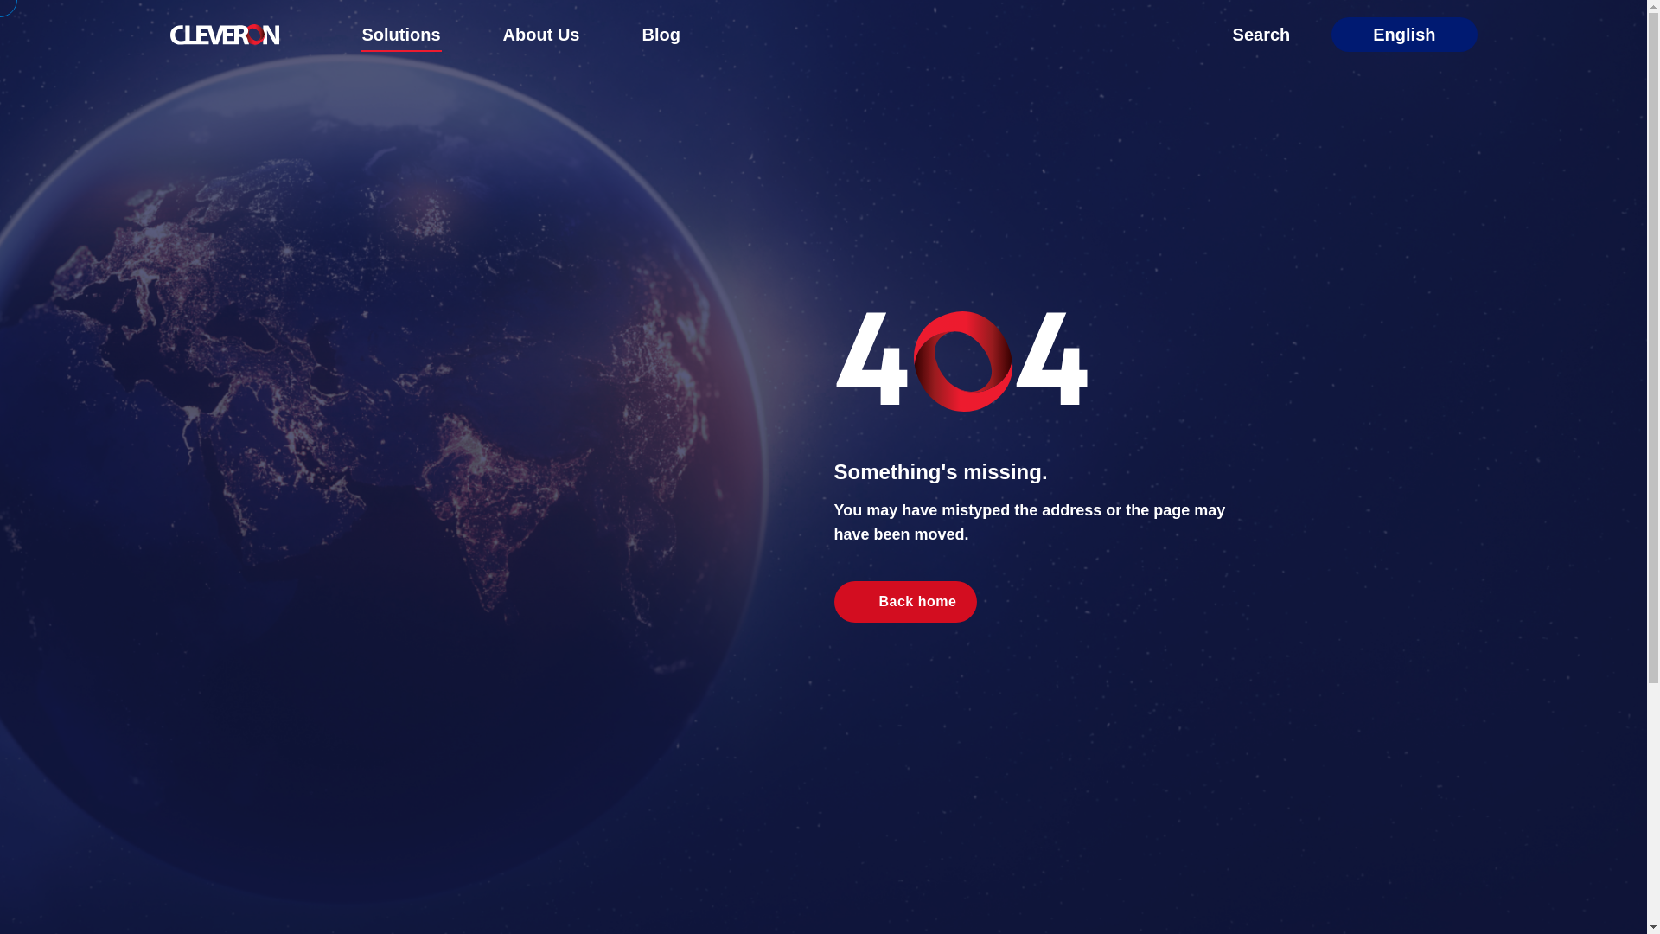  What do you see at coordinates (1248, 35) in the screenshot?
I see `Search` at bounding box center [1248, 35].